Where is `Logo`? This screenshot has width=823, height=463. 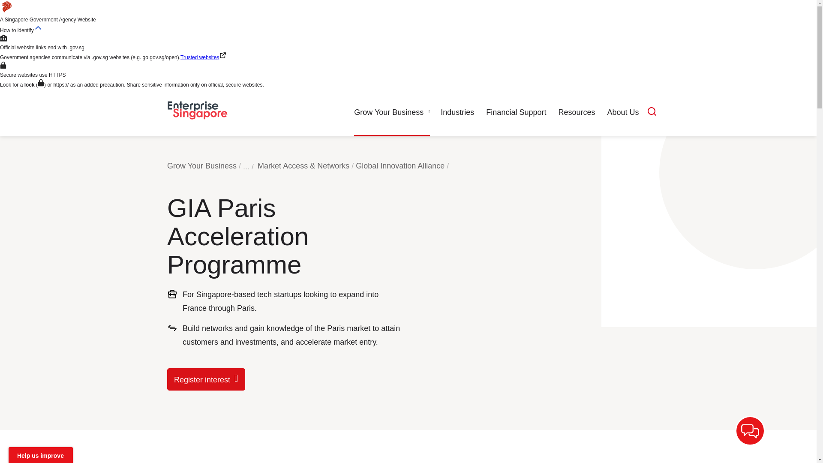
Logo is located at coordinates (197, 112).